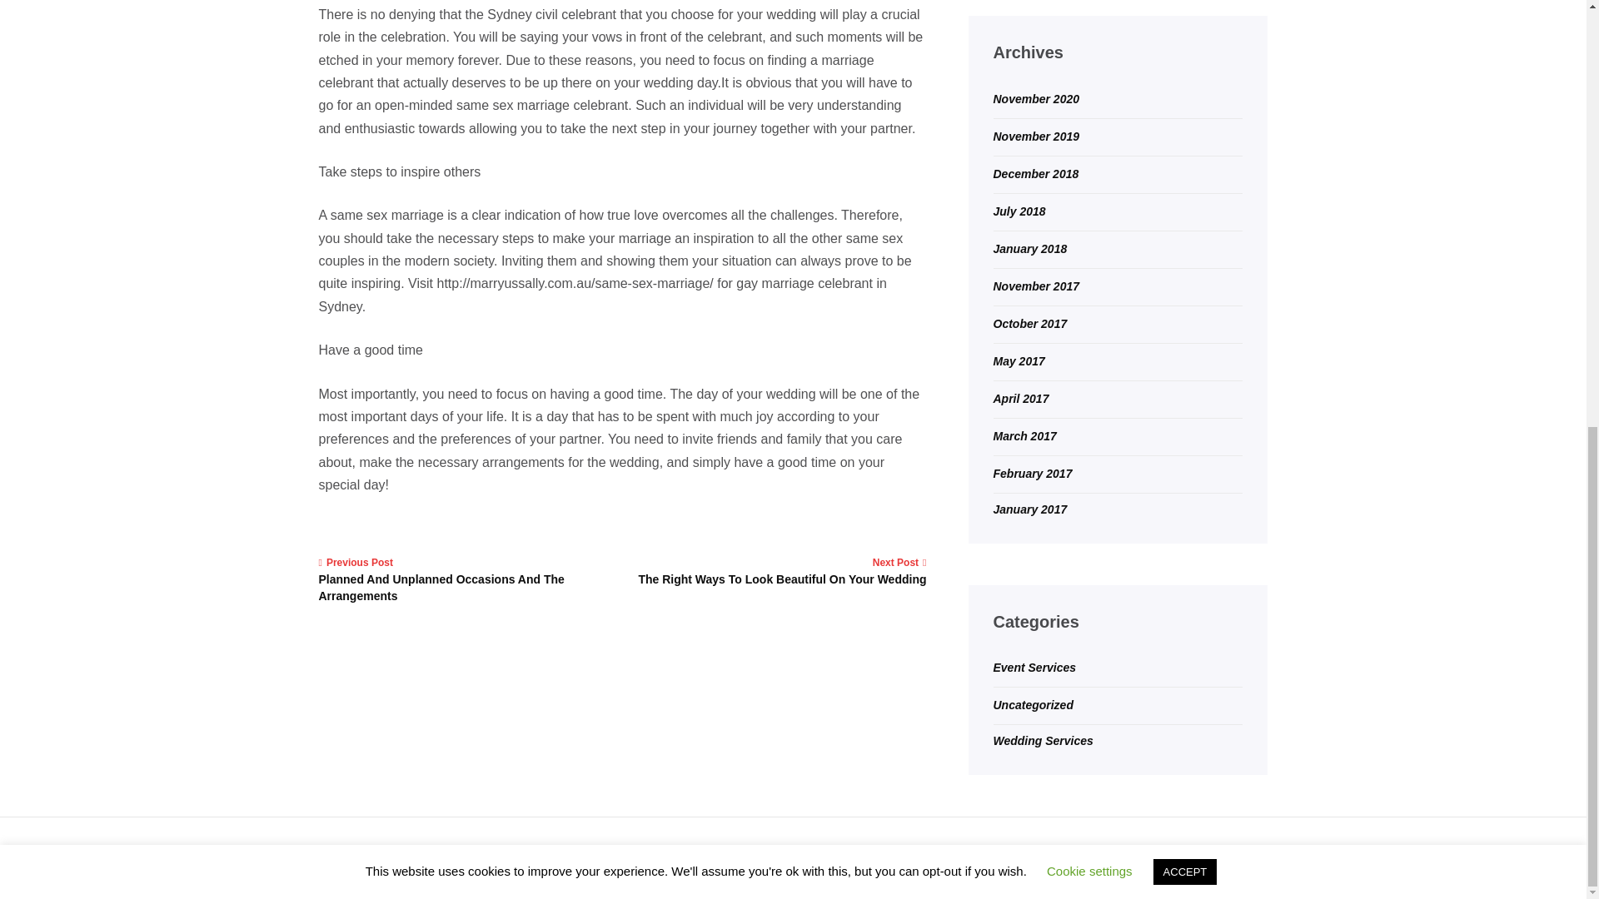 The width and height of the screenshot is (1599, 899). What do you see at coordinates (1036, 99) in the screenshot?
I see `November 2020` at bounding box center [1036, 99].